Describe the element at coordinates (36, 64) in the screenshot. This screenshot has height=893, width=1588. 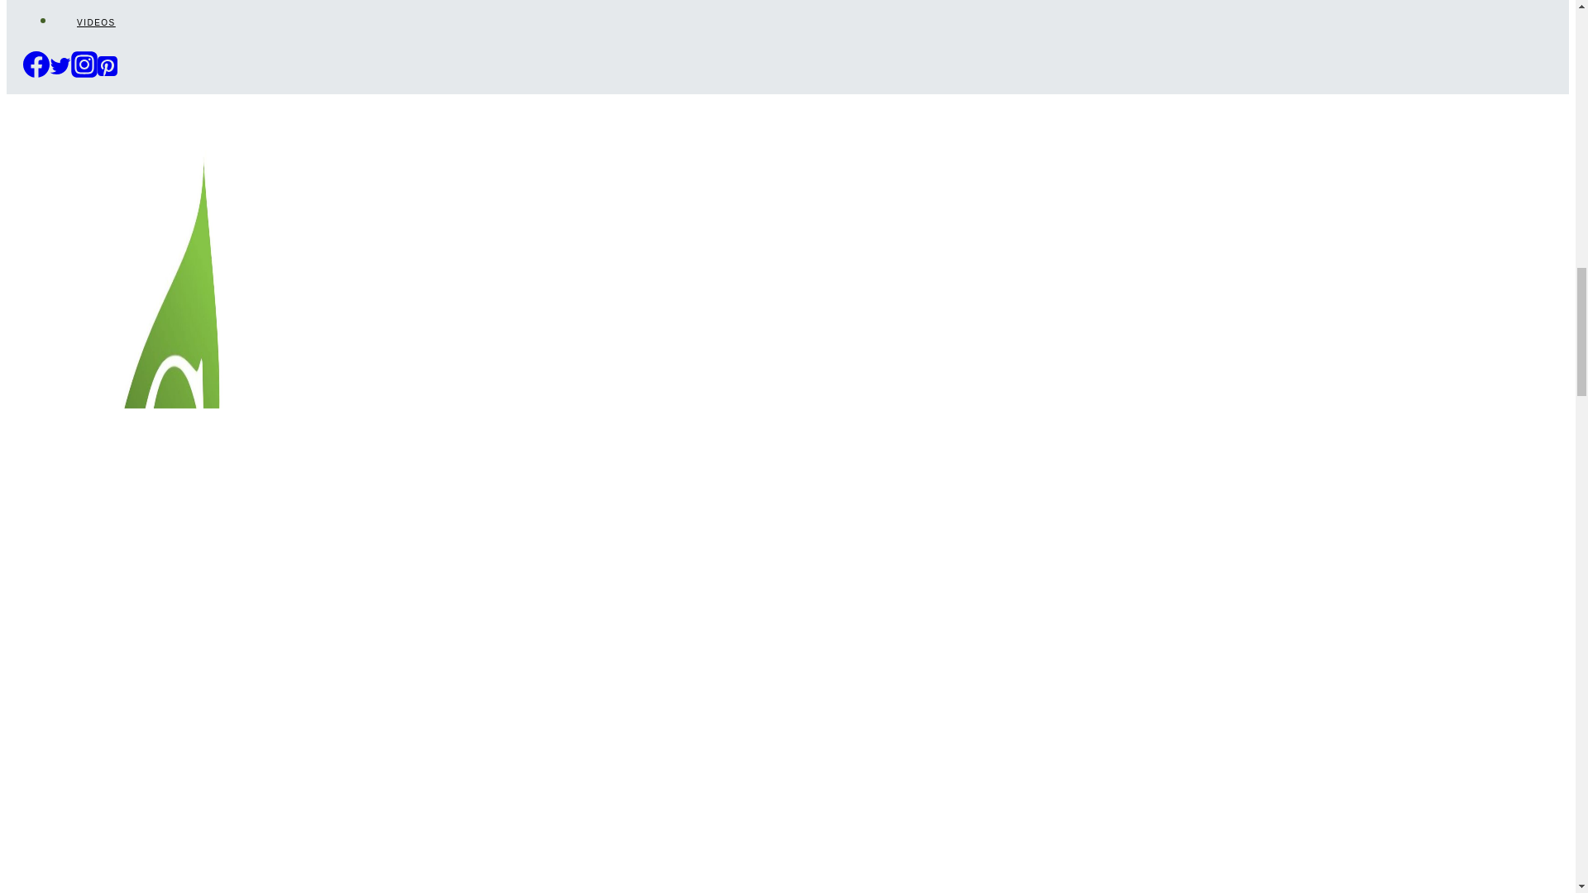
I see `Facebook` at that location.